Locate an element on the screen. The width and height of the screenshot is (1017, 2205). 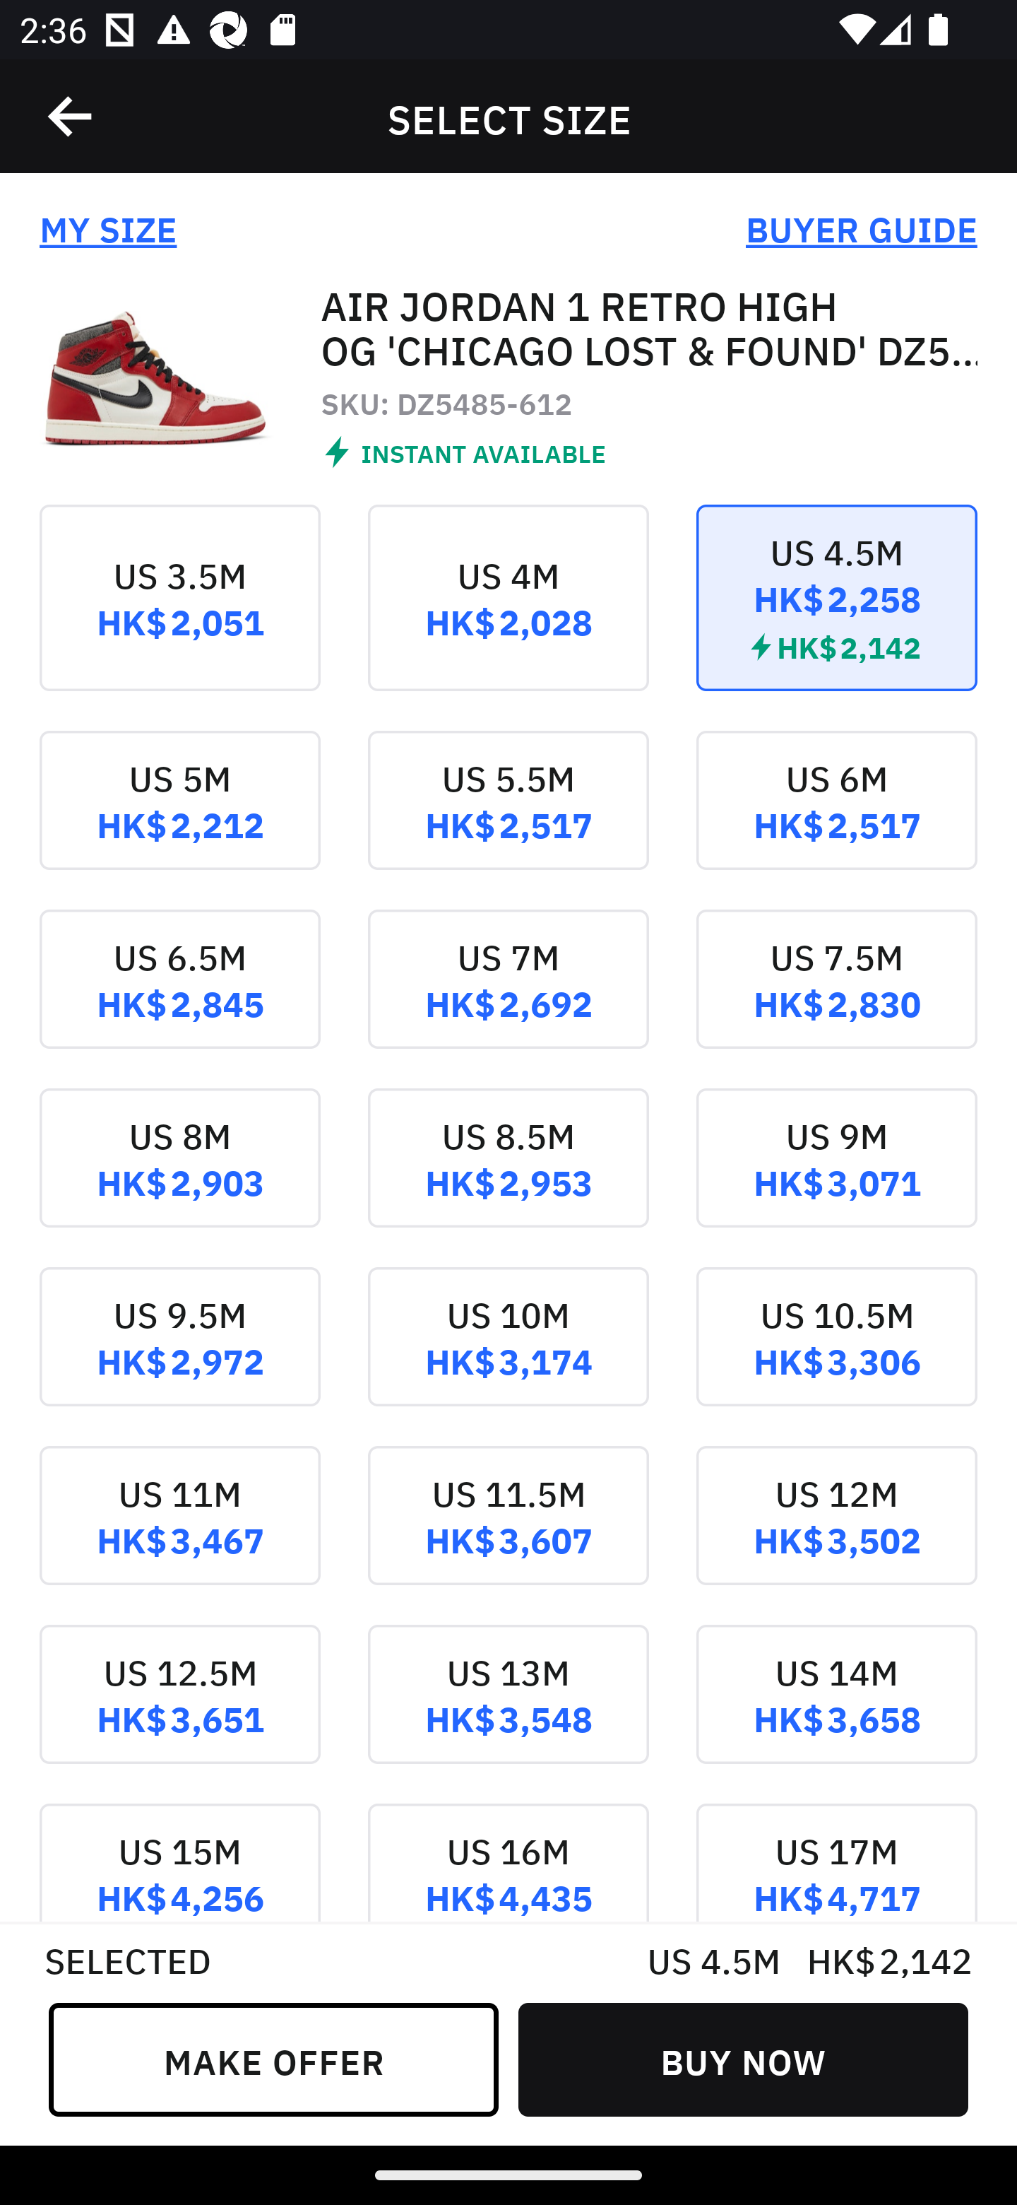
BUY NOW is located at coordinates (743, 2059).